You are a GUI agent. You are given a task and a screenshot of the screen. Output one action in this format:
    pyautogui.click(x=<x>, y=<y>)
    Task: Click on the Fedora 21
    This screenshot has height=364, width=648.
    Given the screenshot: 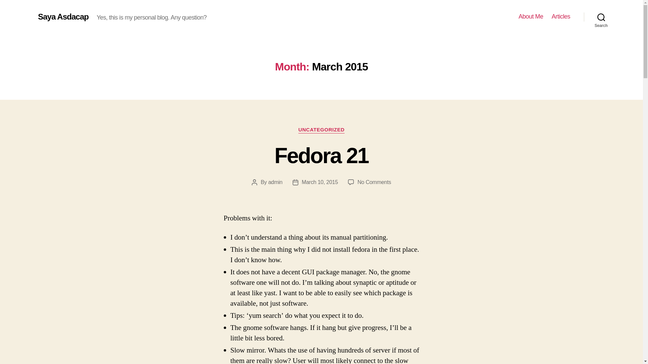 What is the action you would take?
    pyautogui.click(x=321, y=155)
    